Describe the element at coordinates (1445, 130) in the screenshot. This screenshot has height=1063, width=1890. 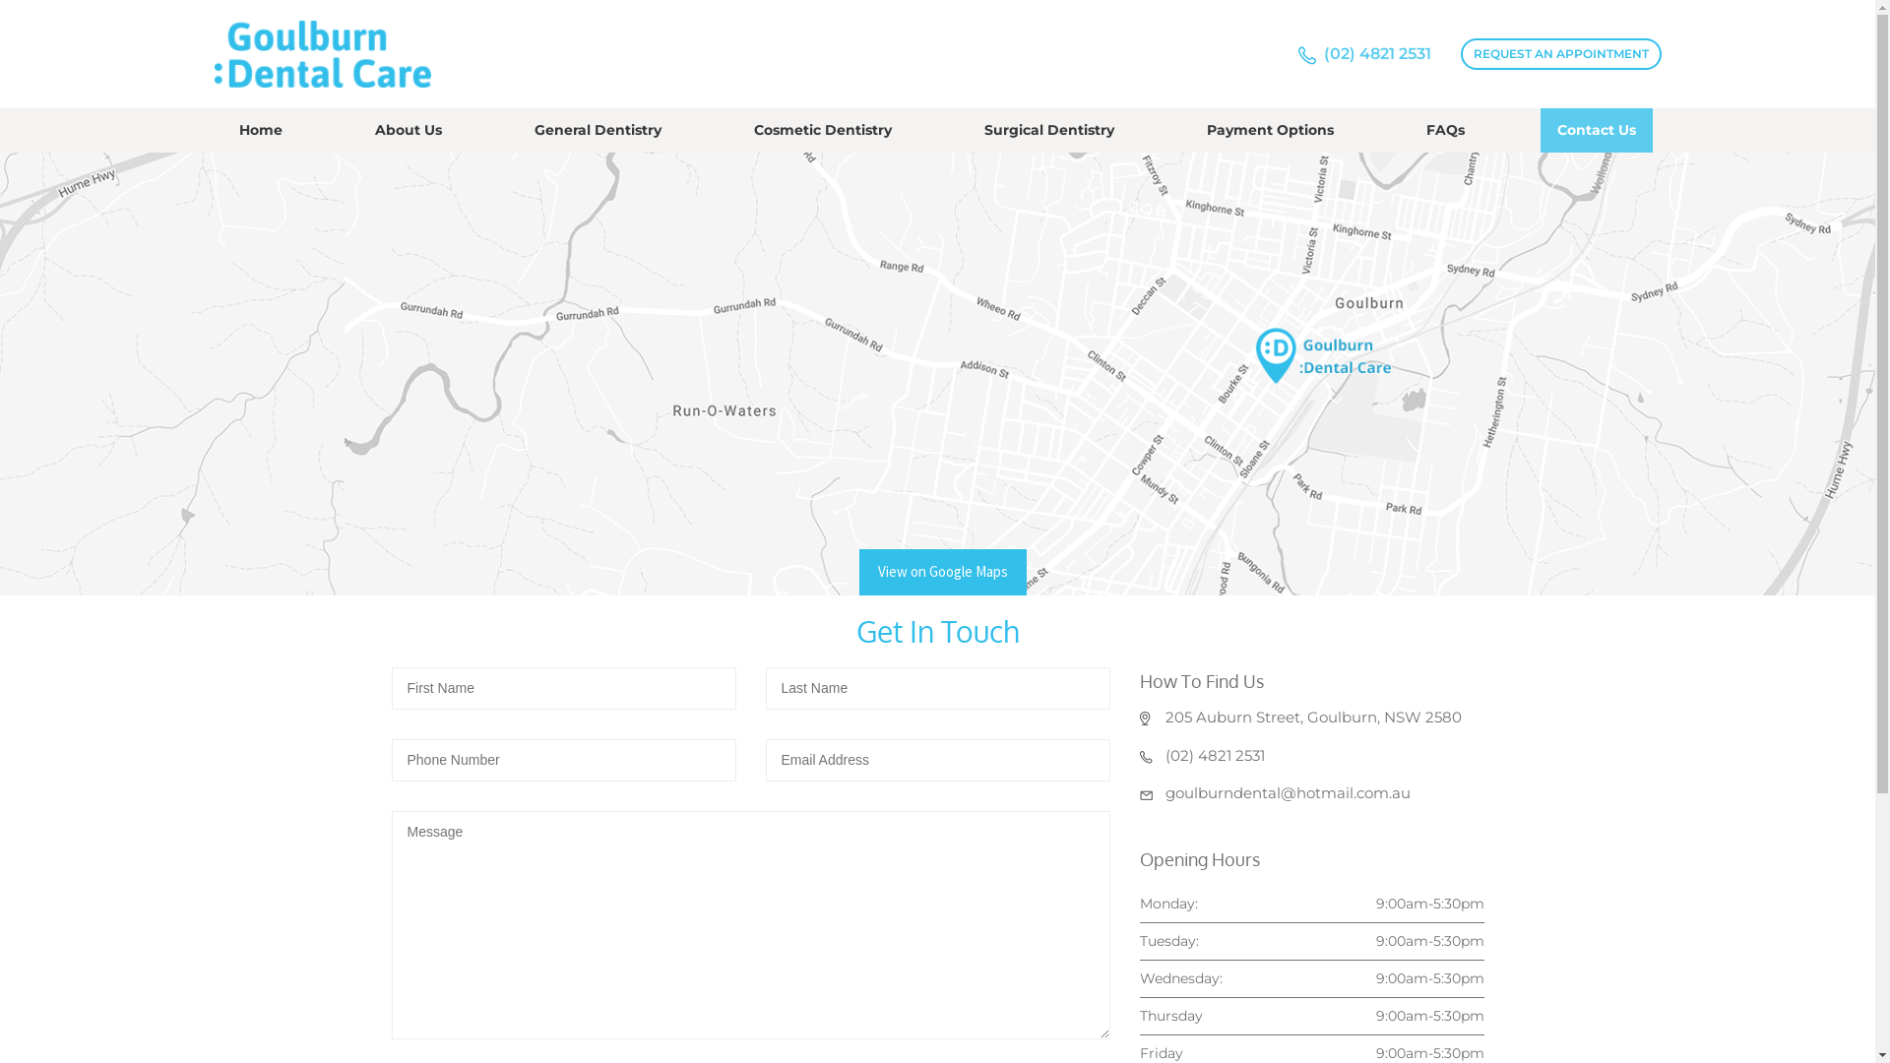
I see `FAQs` at that location.